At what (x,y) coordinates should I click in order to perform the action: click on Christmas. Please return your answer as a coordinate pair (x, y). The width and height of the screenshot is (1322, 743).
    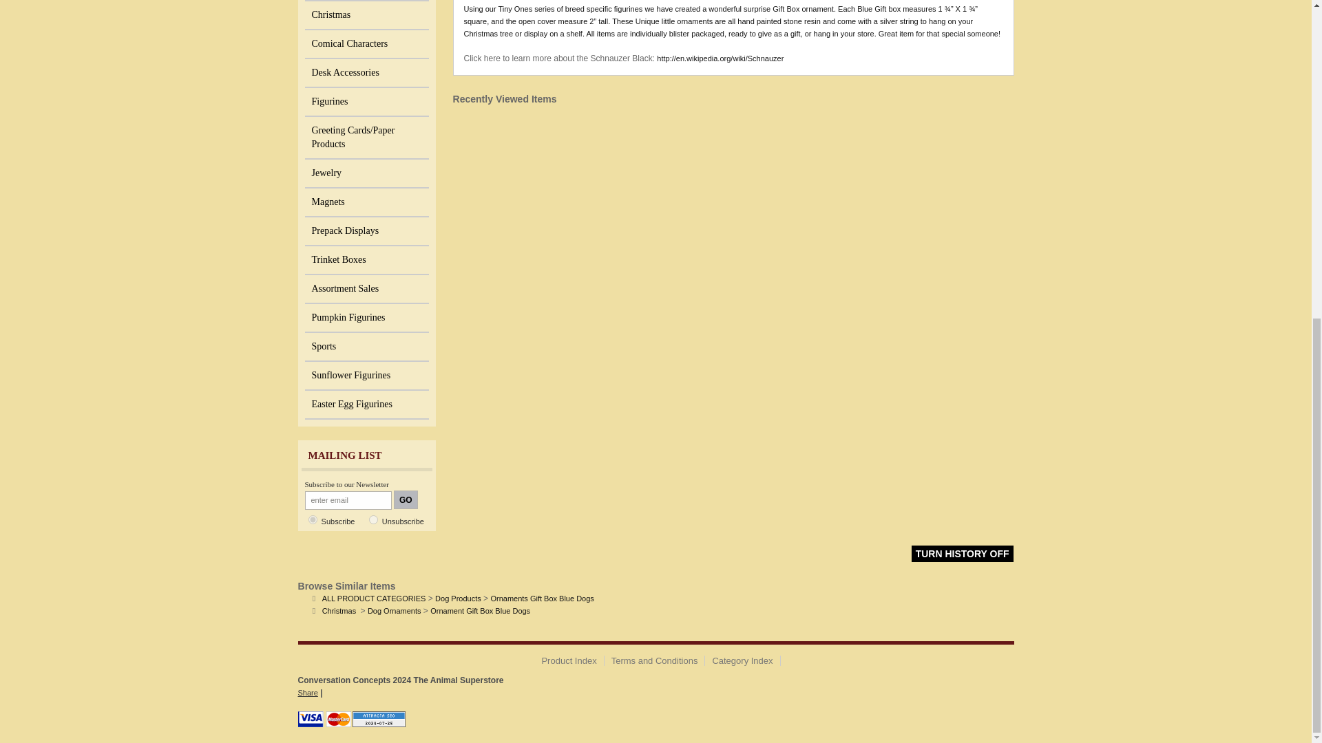
    Looking at the image, I should click on (366, 16).